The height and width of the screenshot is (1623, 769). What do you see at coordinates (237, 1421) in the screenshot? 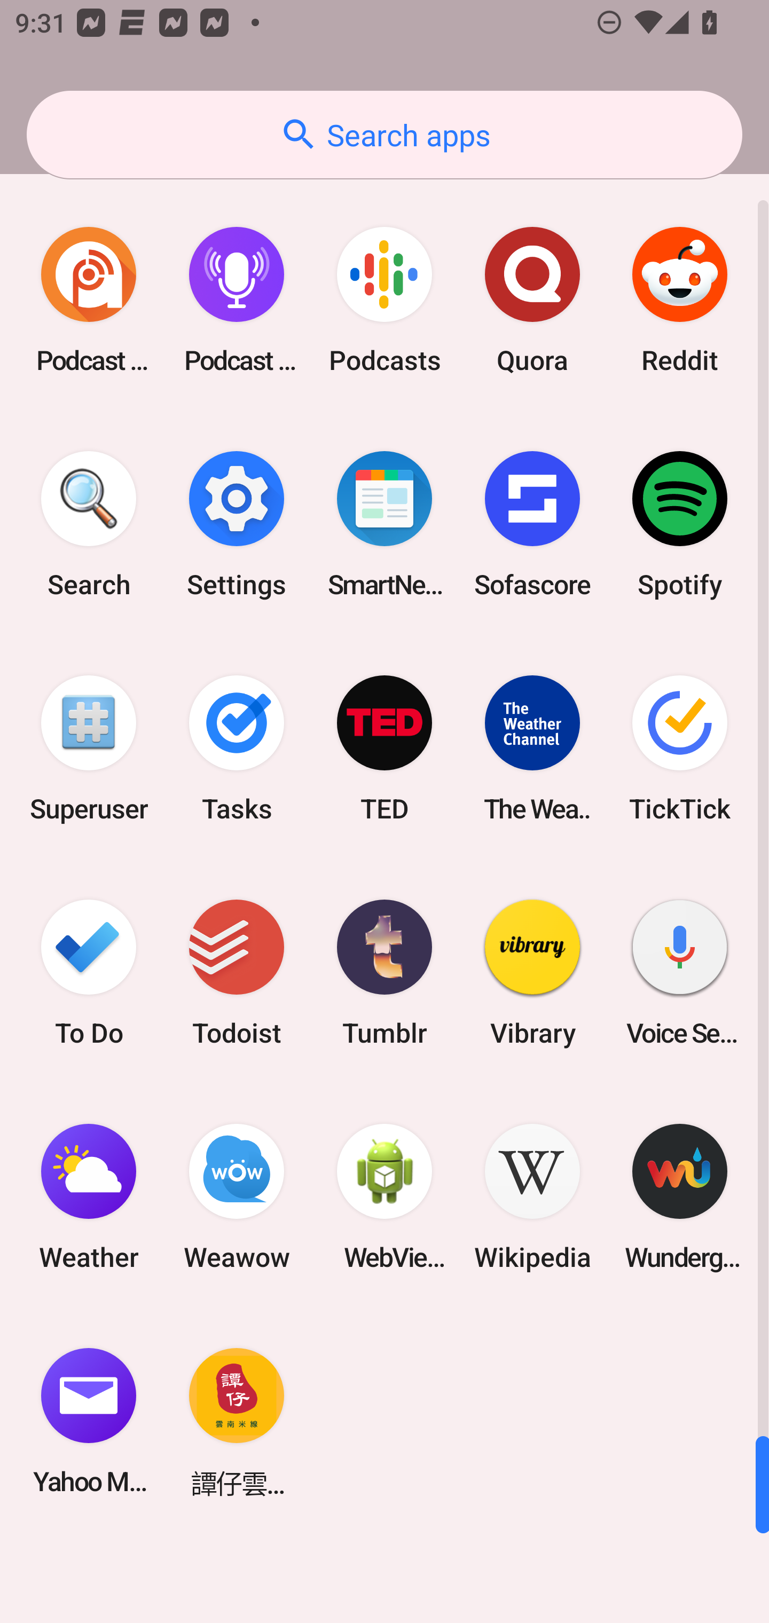
I see `譚仔雲南米線` at bounding box center [237, 1421].